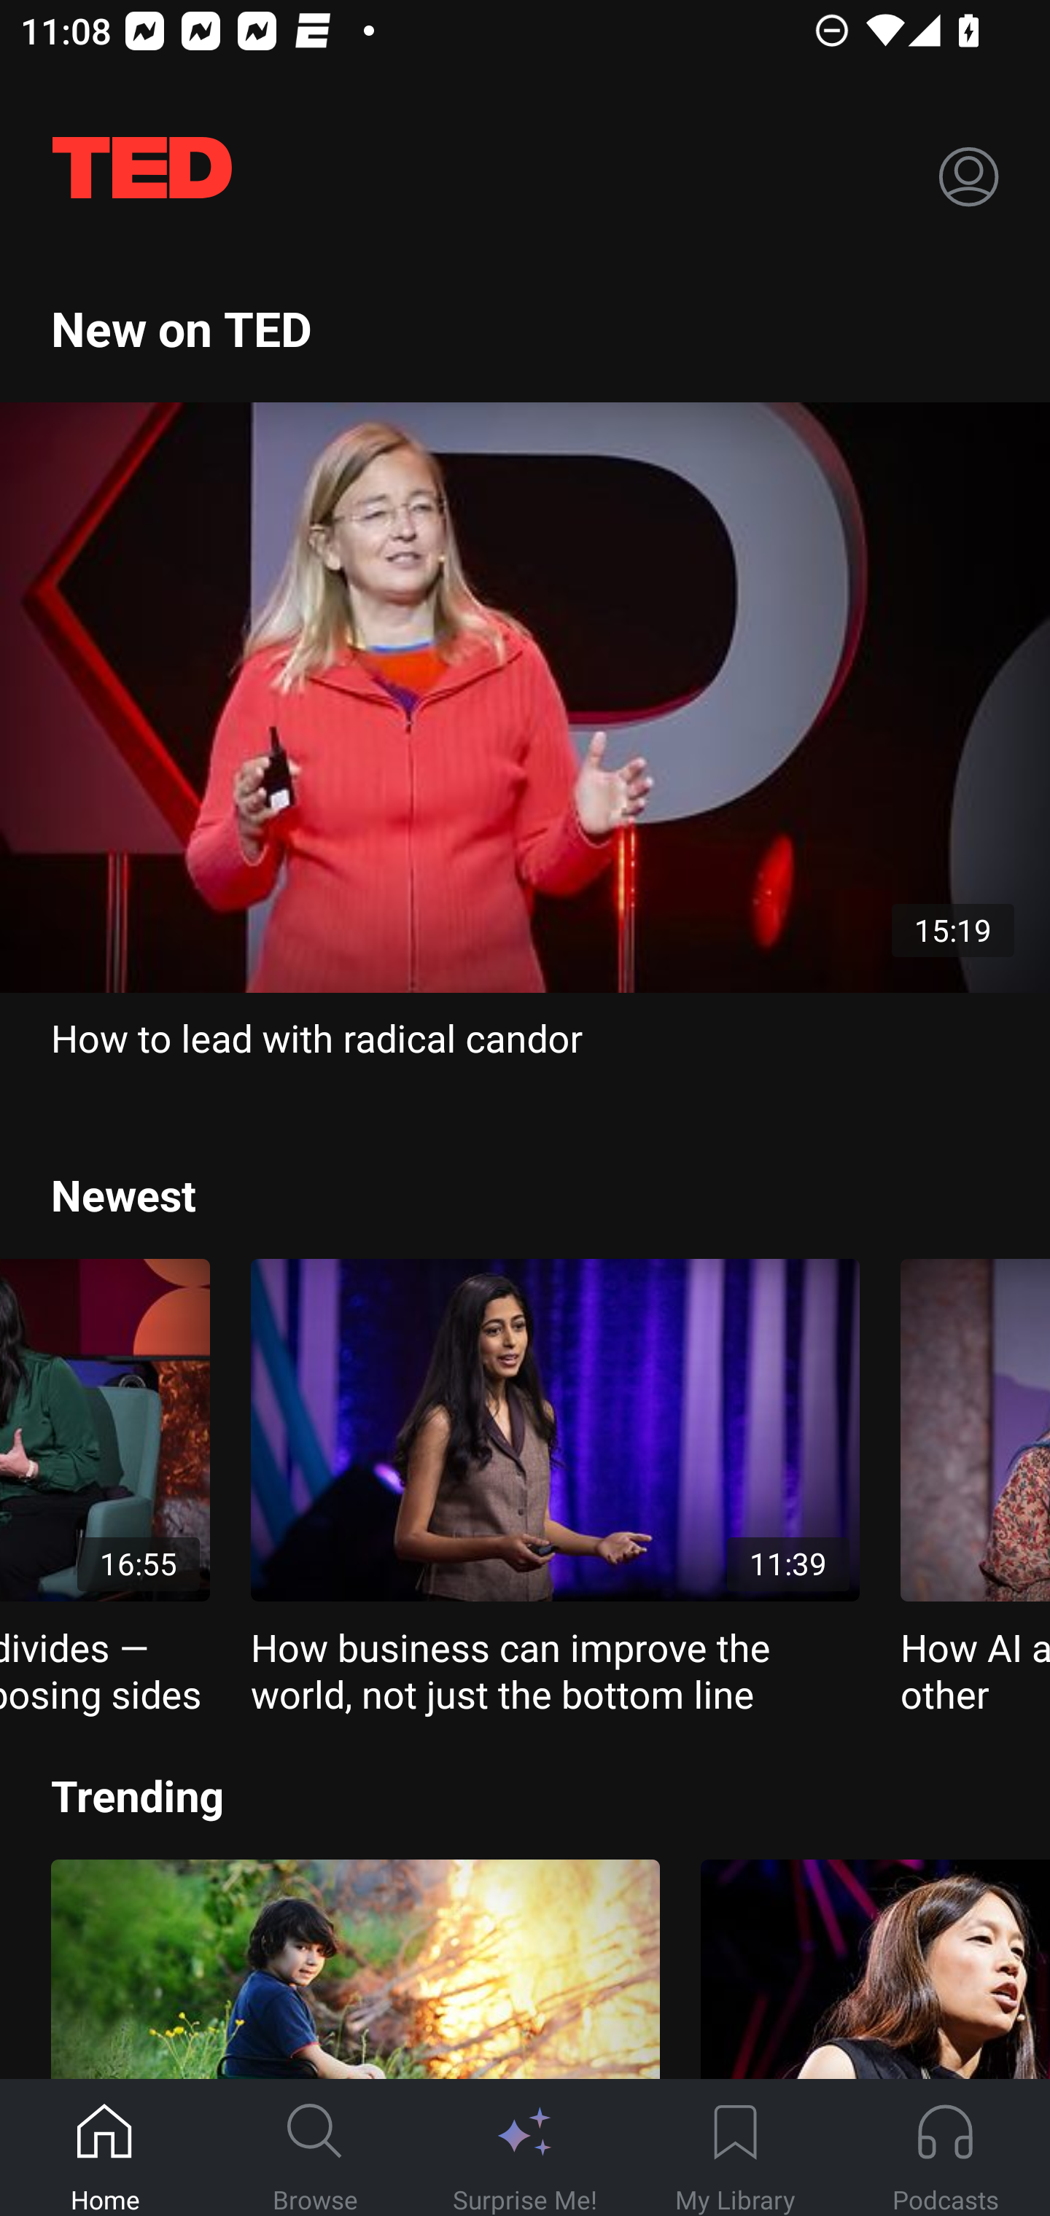 The height and width of the screenshot is (2216, 1050). What do you see at coordinates (315, 2148) in the screenshot?
I see `Browse` at bounding box center [315, 2148].